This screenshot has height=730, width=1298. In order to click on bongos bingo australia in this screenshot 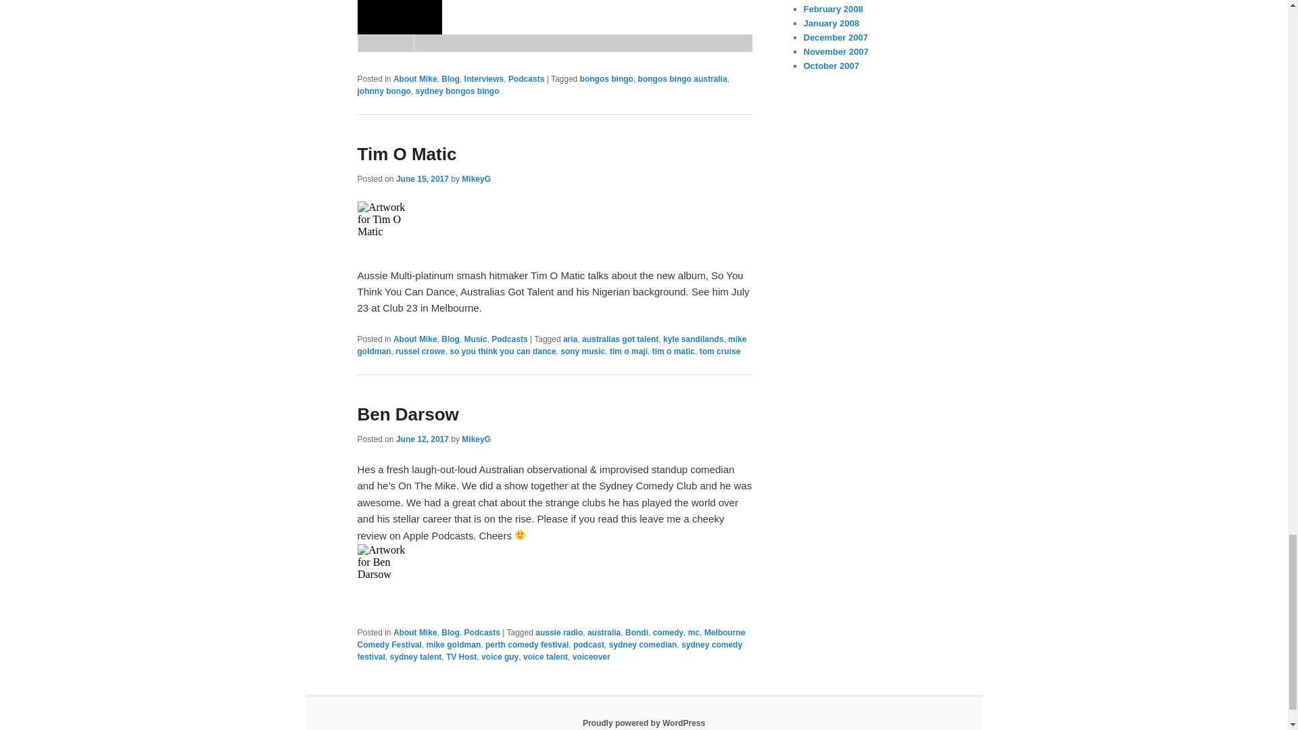, I will do `click(683, 79)`.